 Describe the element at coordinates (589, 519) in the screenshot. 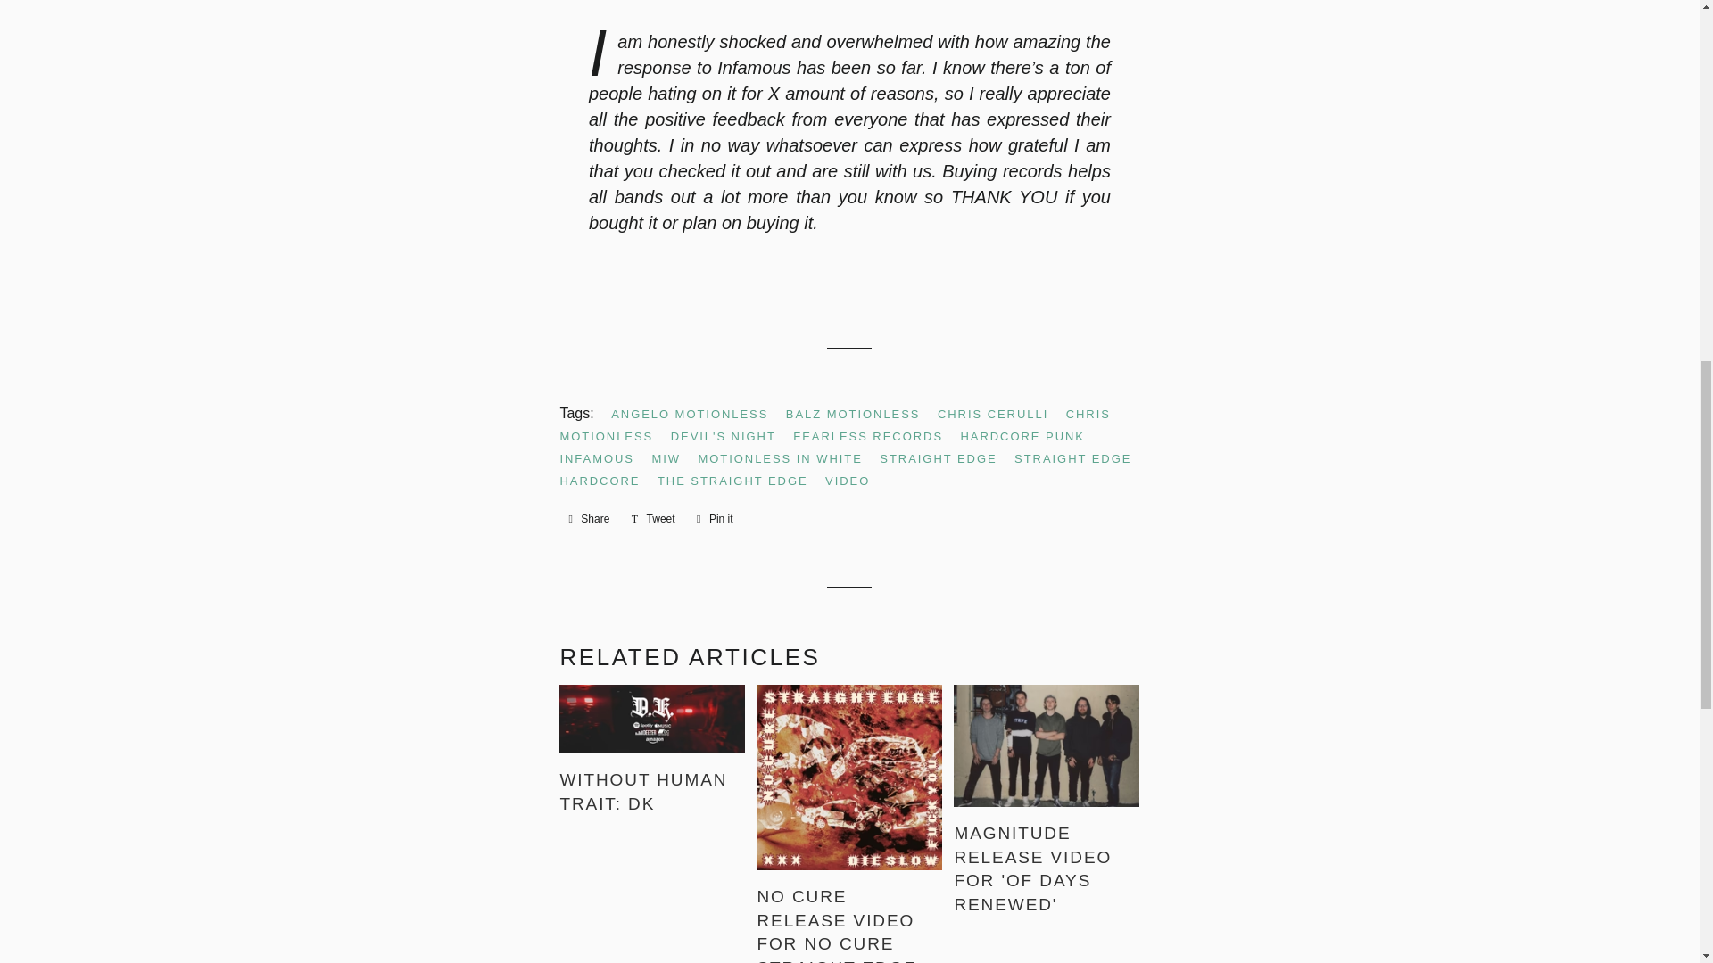

I see `Share on Facebook` at that location.